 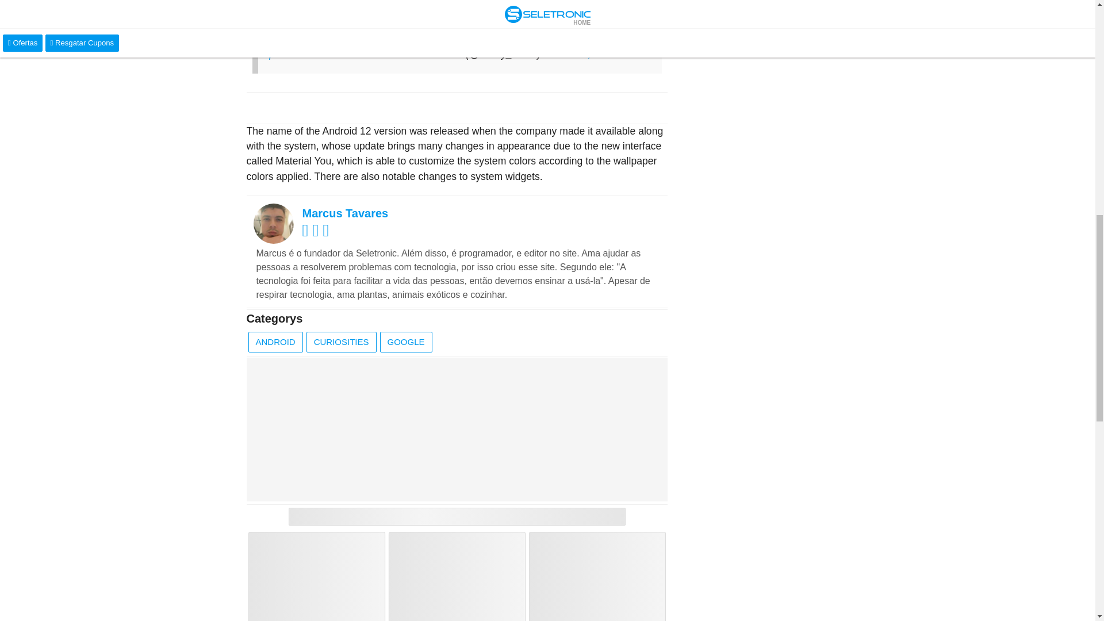 I want to click on Linkedin, so click(x=328, y=233).